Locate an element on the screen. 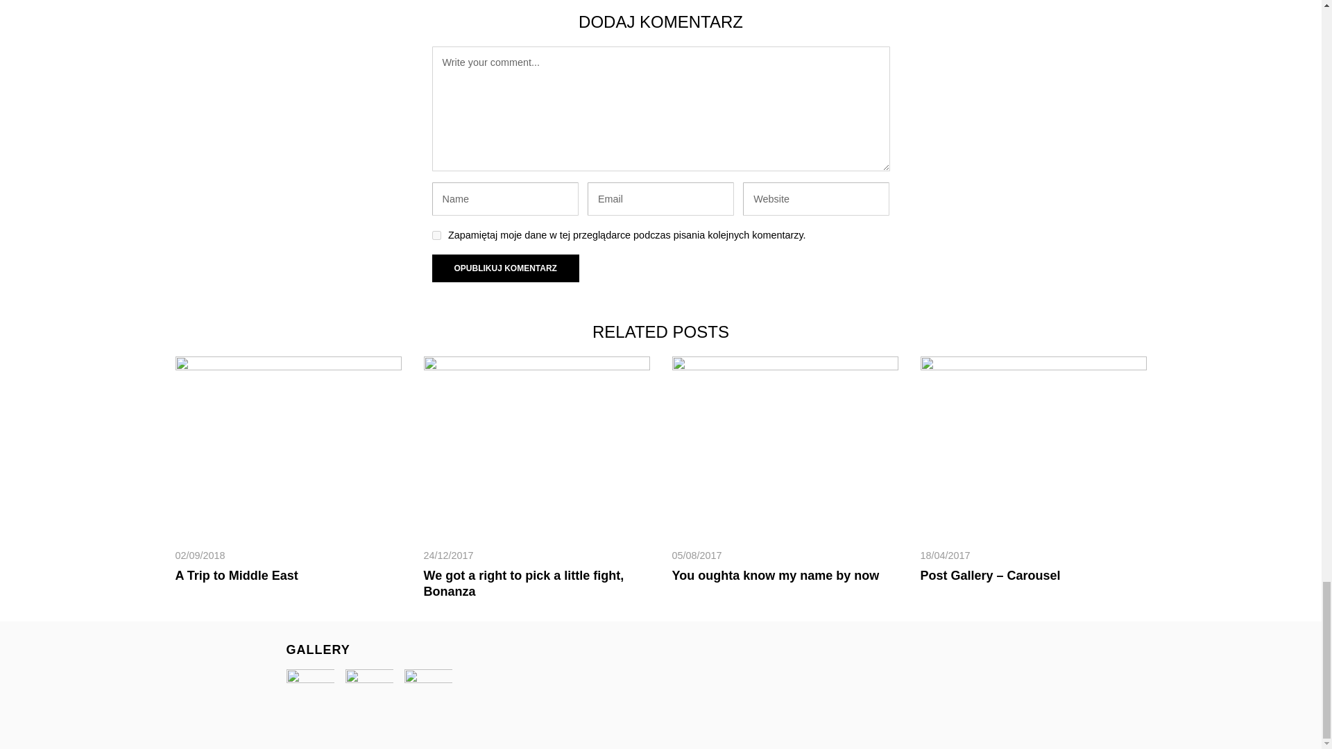 The height and width of the screenshot is (749, 1332). 24 gru, 2017 00:00:00 is located at coordinates (448, 555).